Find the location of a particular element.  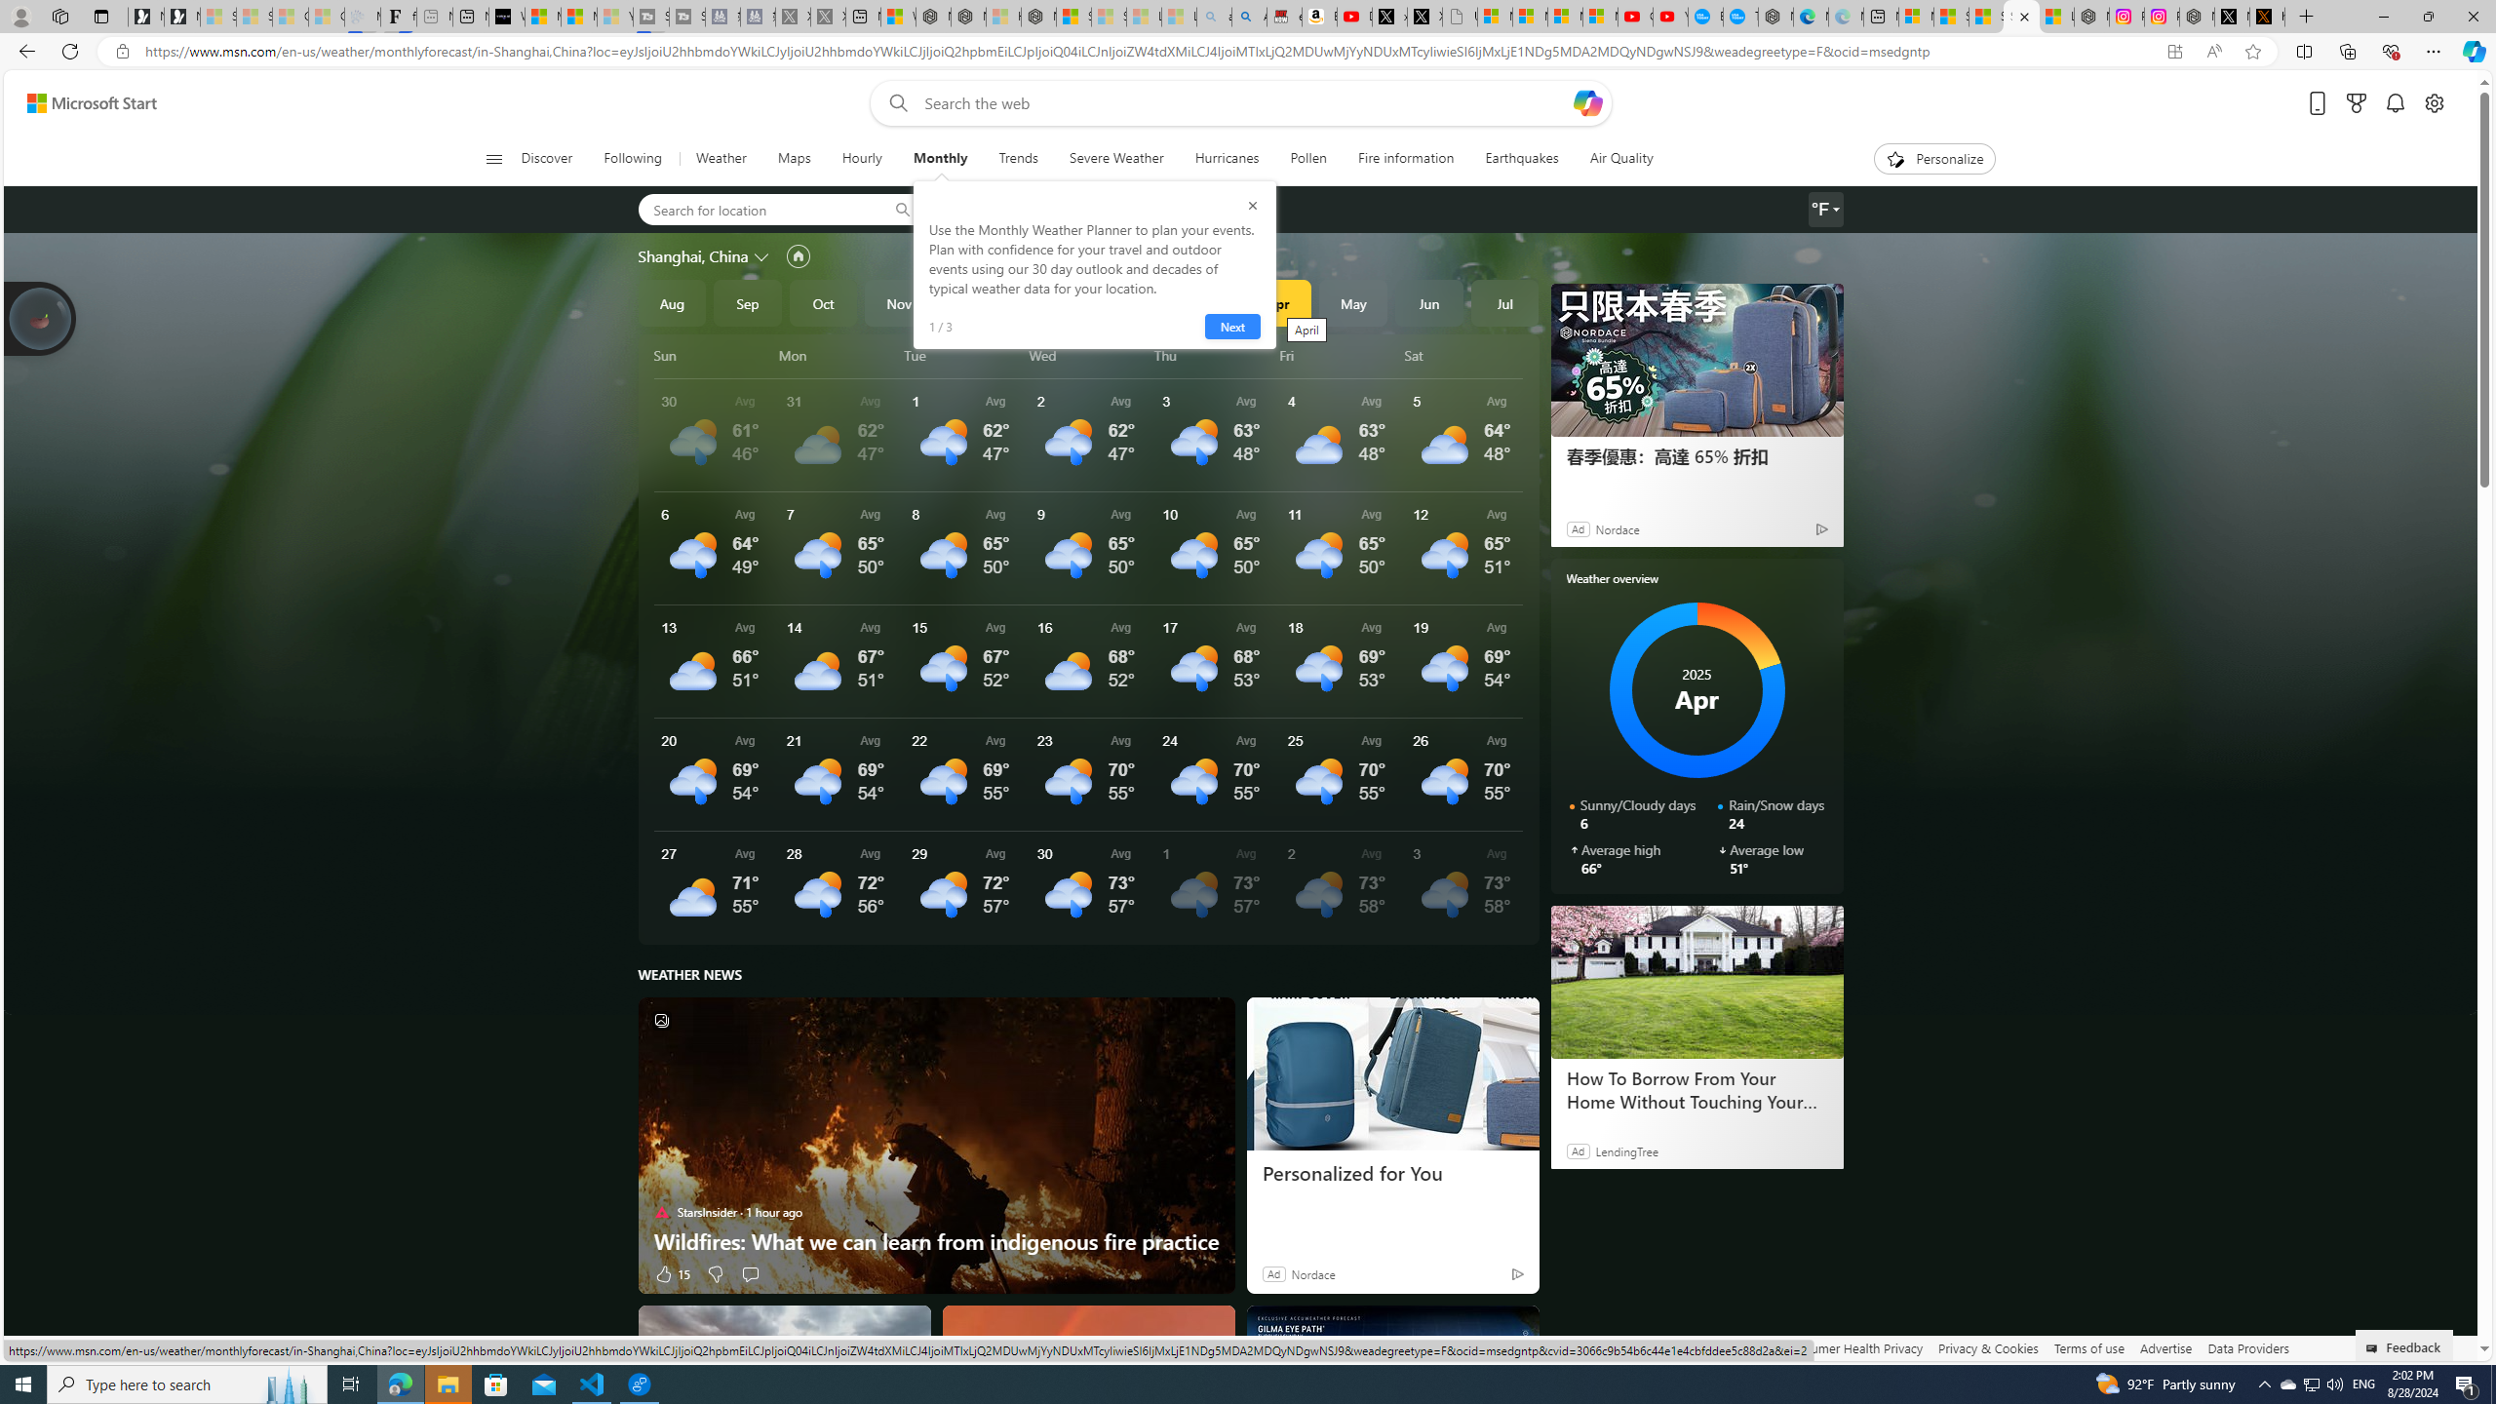

Nordace - Nordace Siena Is Not An Ordinary Backpack is located at coordinates (1039, 17).